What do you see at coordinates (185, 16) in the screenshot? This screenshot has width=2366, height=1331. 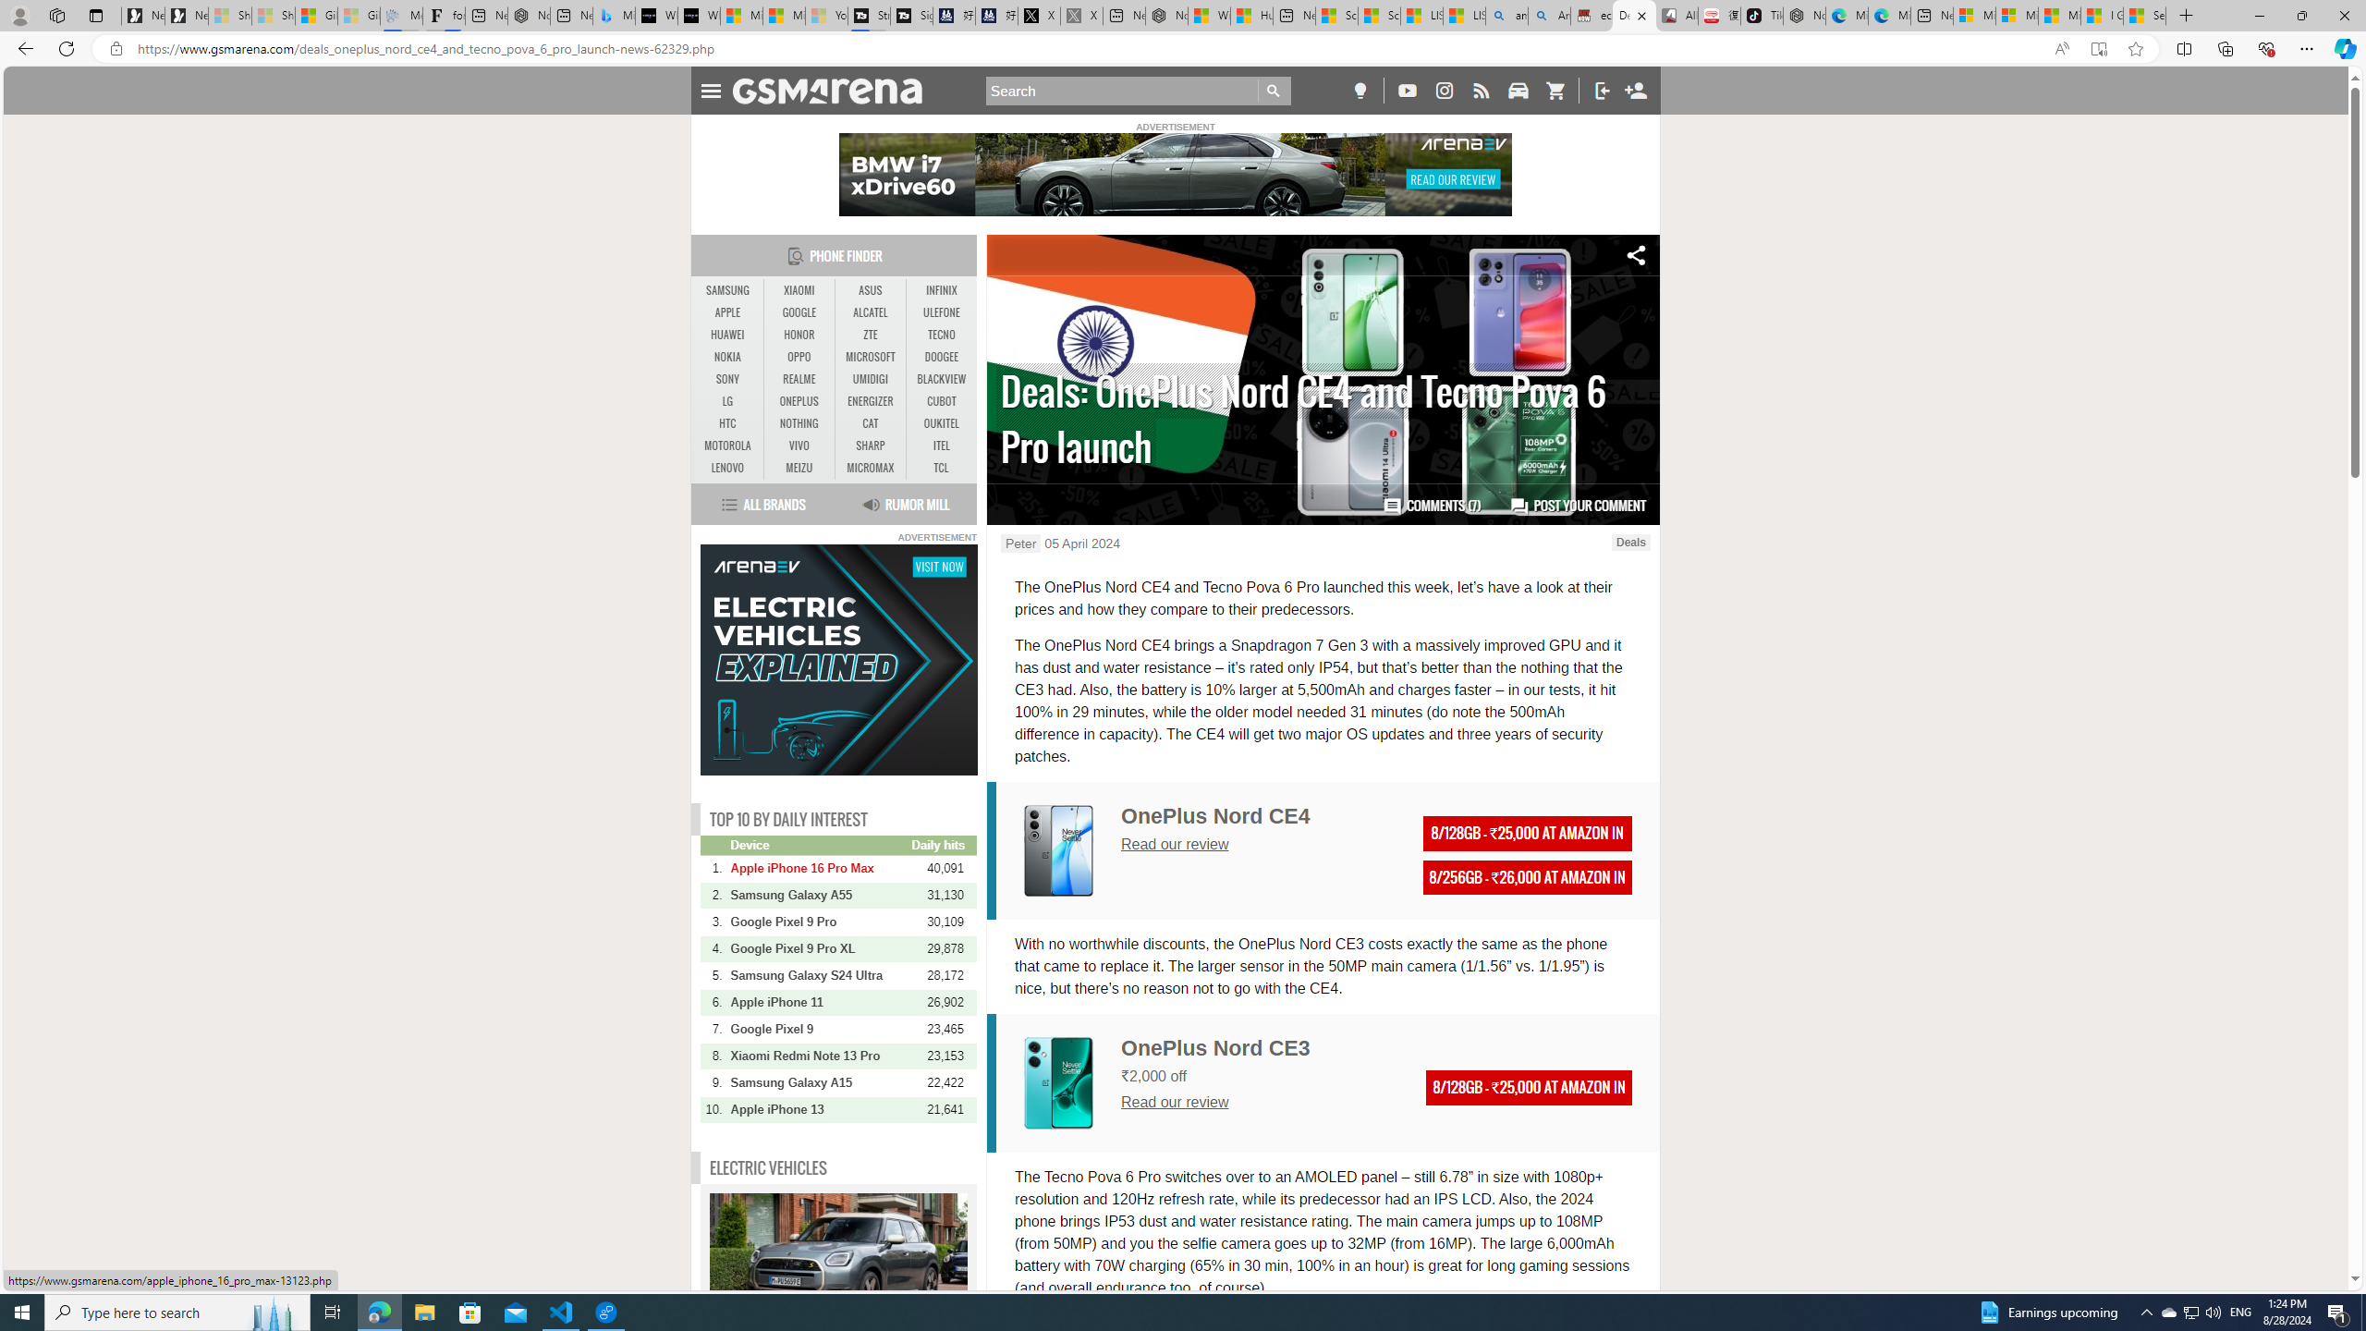 I see `Newsletter Sign Up` at bounding box center [185, 16].